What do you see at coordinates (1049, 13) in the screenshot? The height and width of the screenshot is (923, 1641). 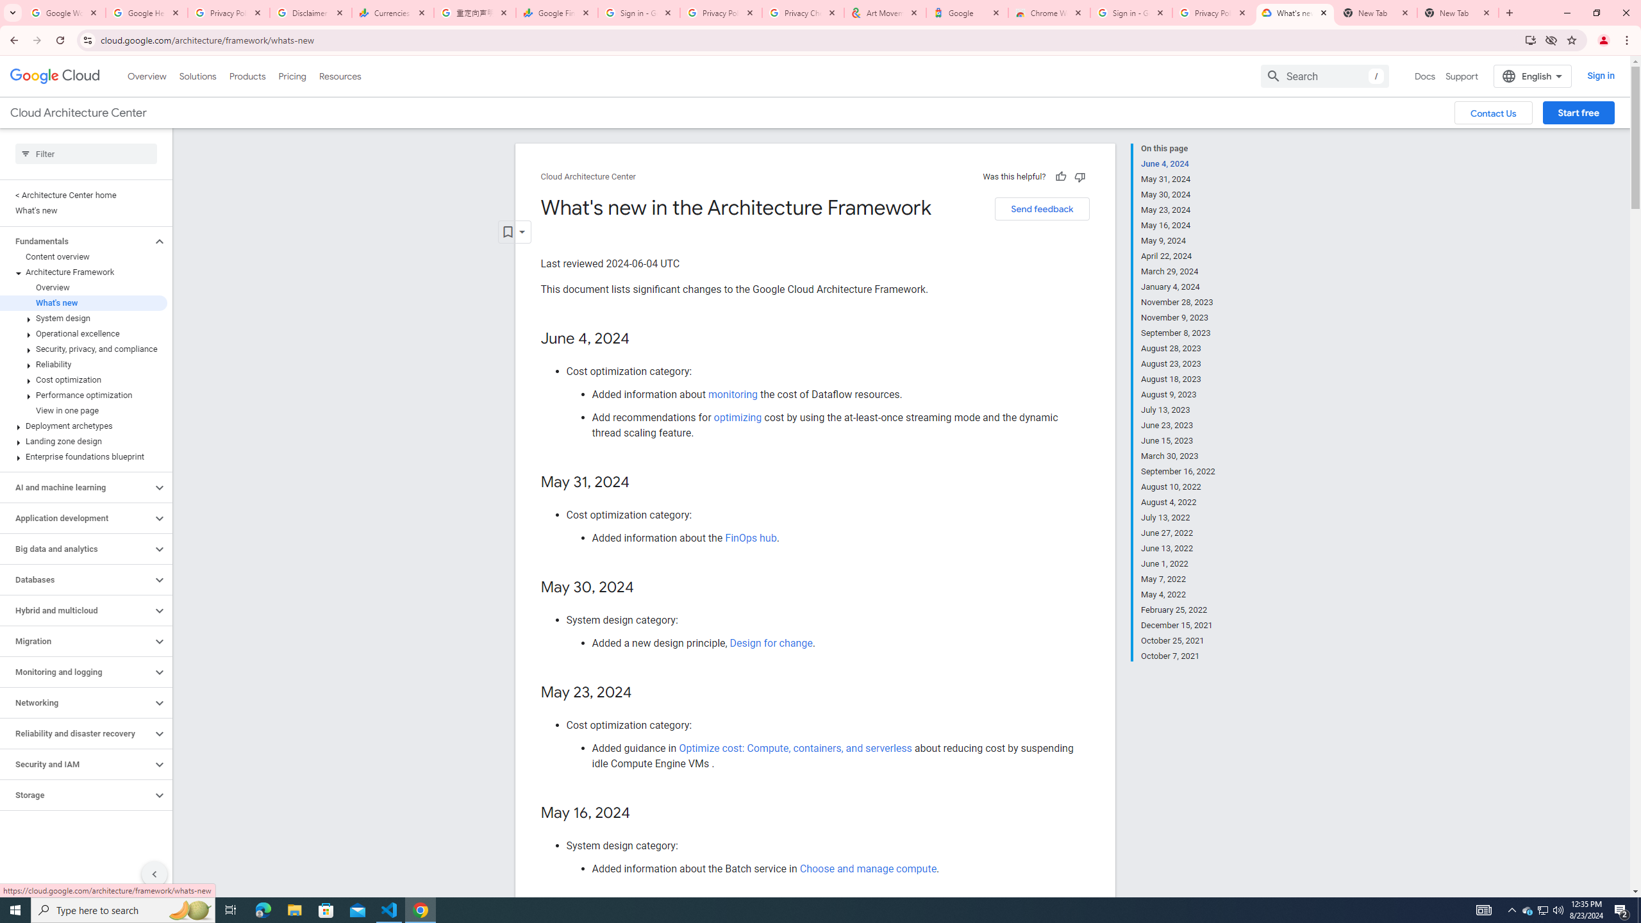 I see `Chrome Web Store - Color themes by Chrome` at bounding box center [1049, 13].